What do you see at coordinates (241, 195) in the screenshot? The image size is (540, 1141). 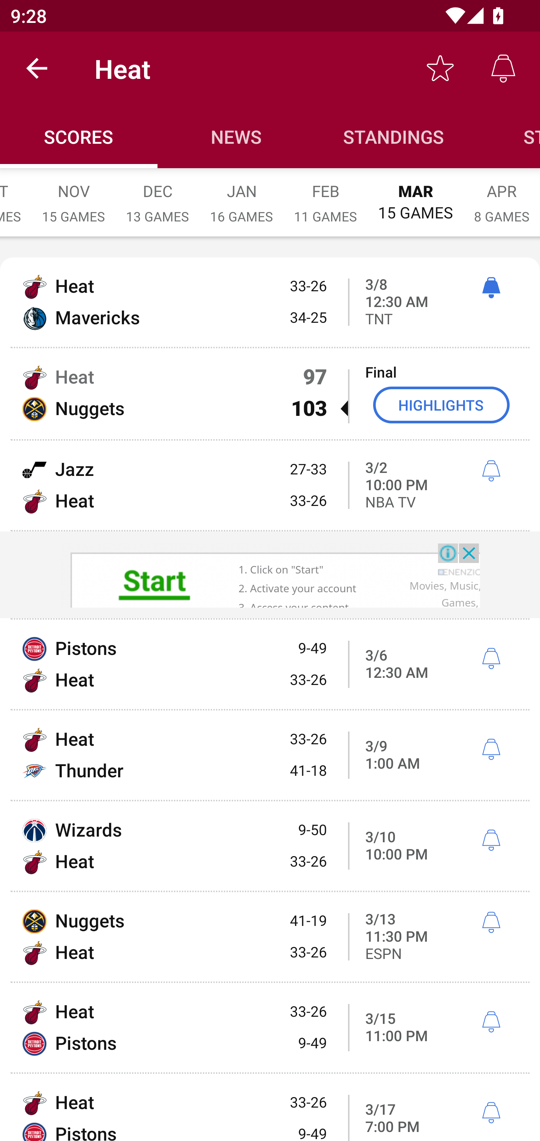 I see `JAN 16 GAMES` at bounding box center [241, 195].